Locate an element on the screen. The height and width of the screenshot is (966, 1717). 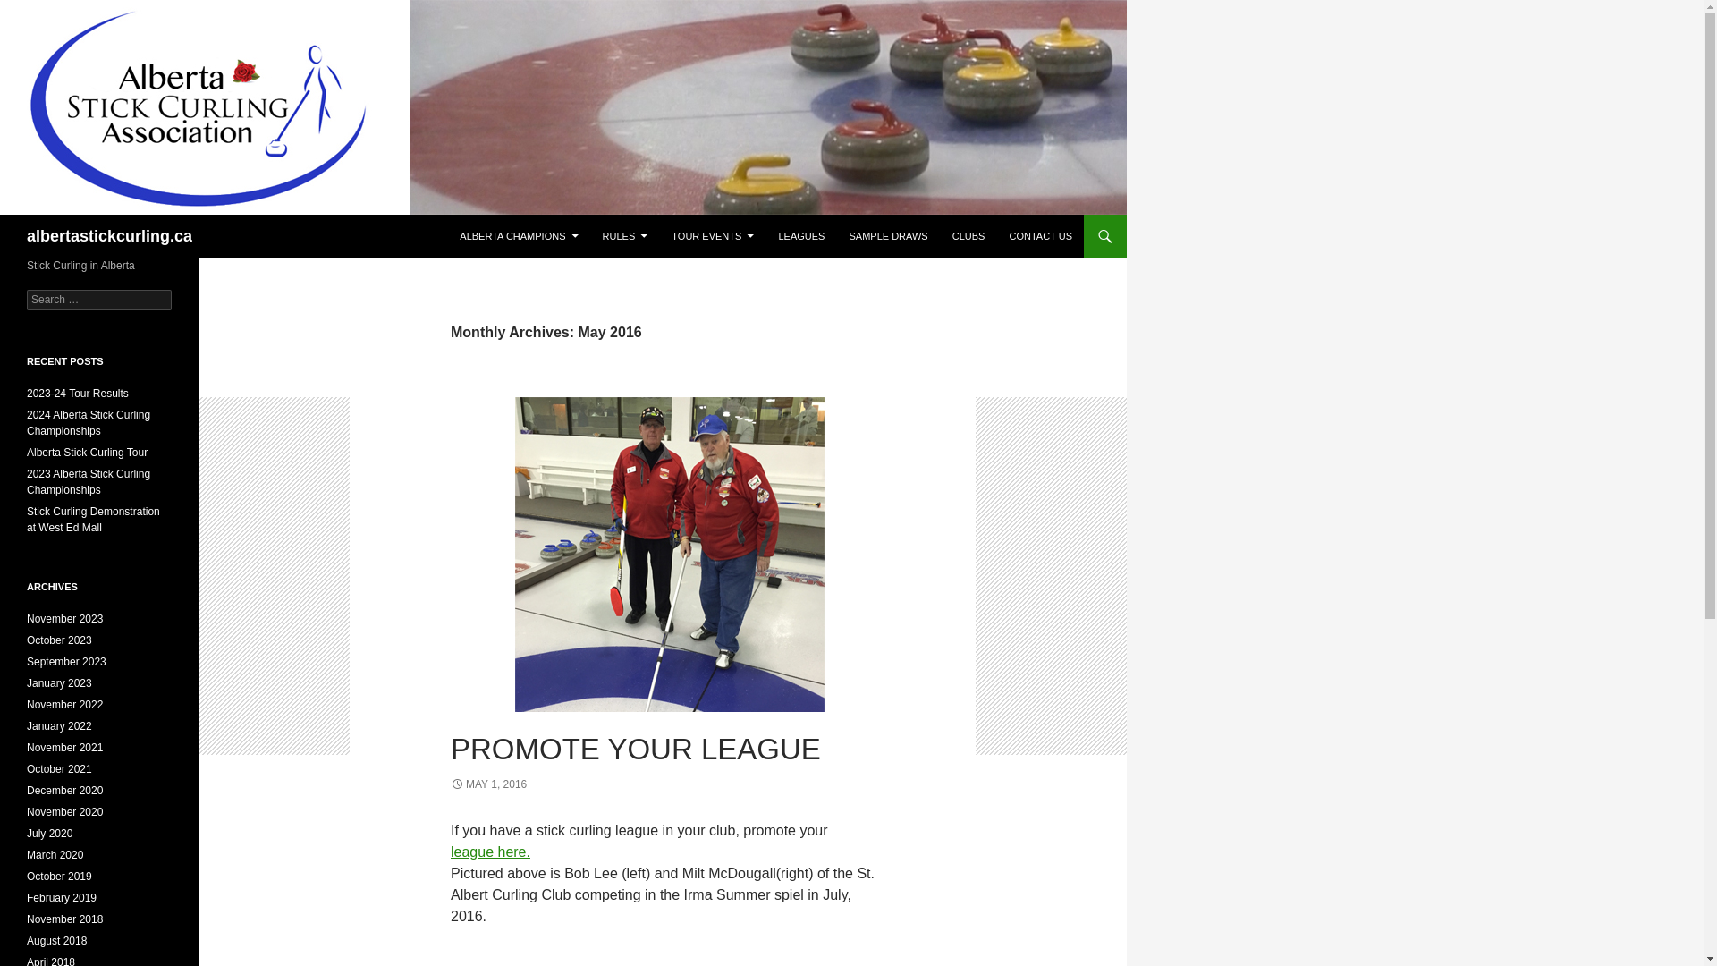
August 2018 is located at coordinates (57, 941).